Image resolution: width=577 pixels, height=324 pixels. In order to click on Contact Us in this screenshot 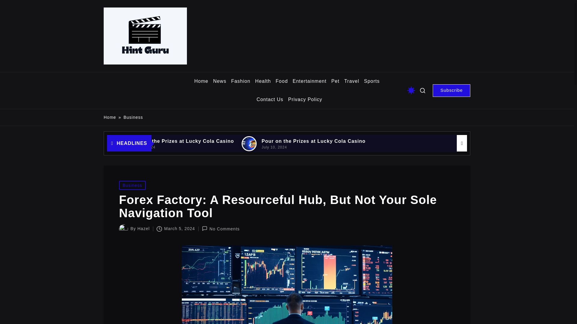, I will do `click(270, 100)`.